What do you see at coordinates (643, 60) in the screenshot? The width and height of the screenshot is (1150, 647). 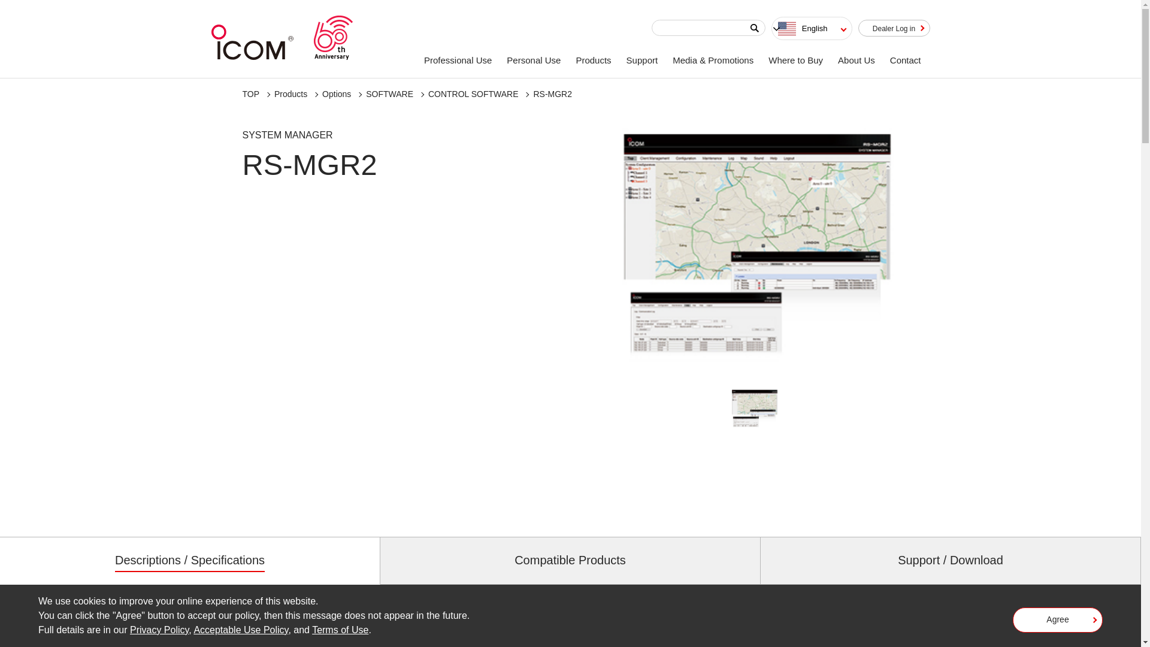 I see `Support` at bounding box center [643, 60].